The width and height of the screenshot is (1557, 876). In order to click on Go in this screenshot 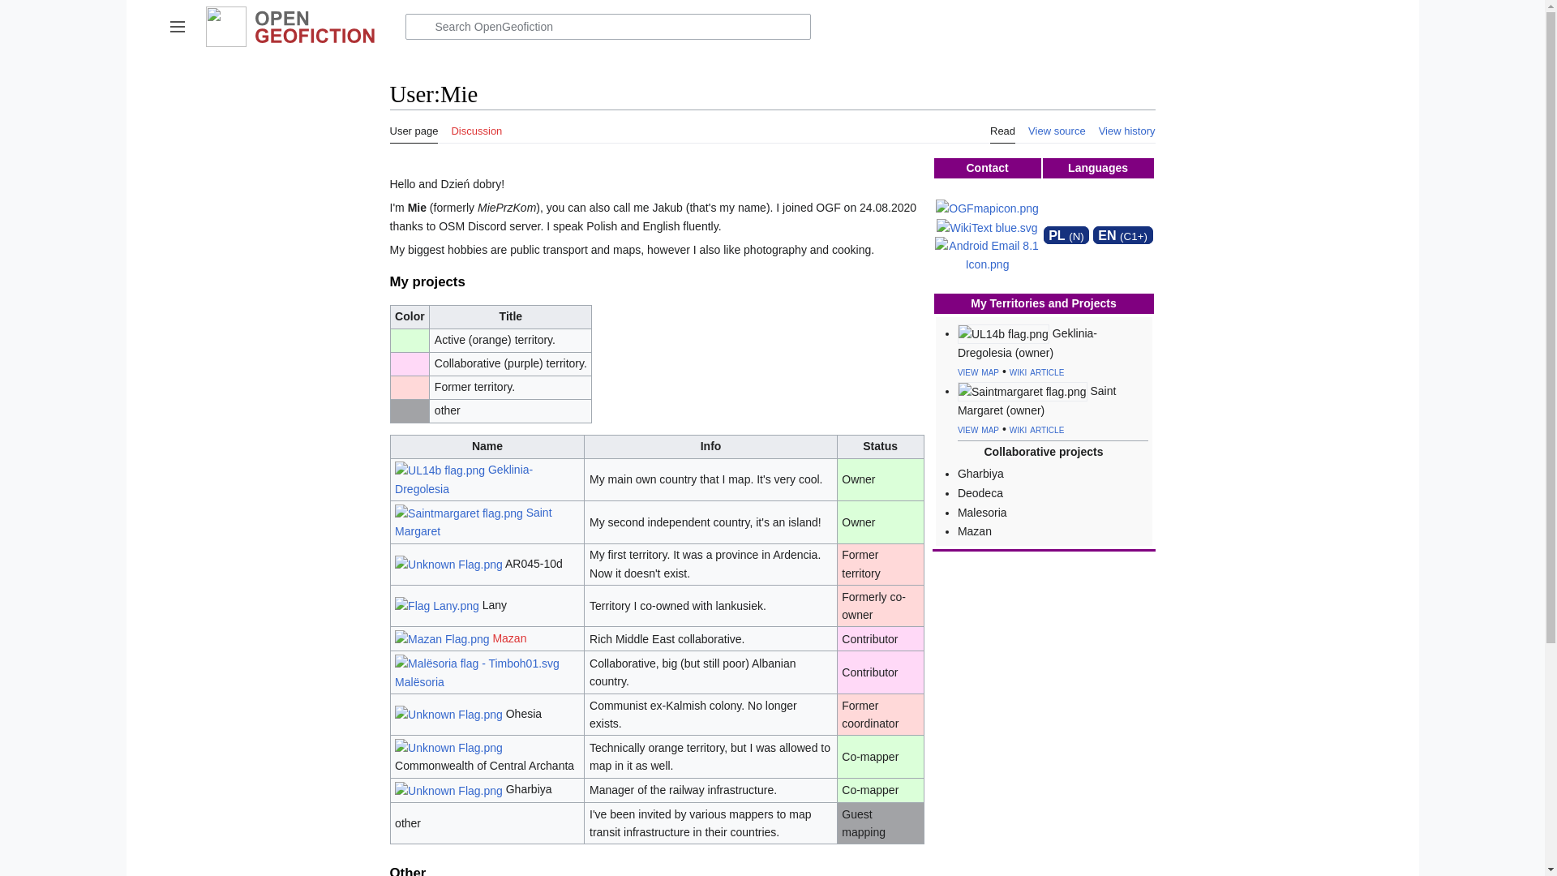, I will do `click(419, 26)`.